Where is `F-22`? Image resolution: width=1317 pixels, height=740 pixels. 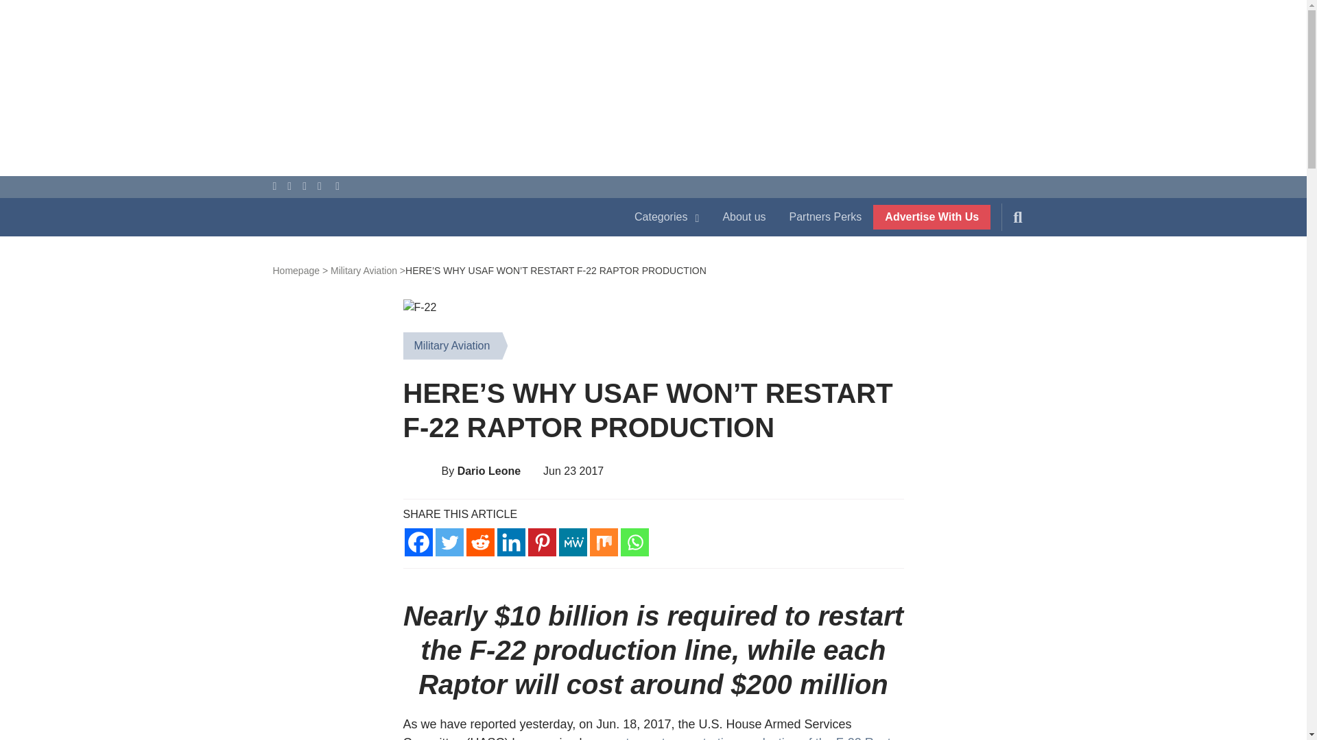
F-22 is located at coordinates (420, 308).